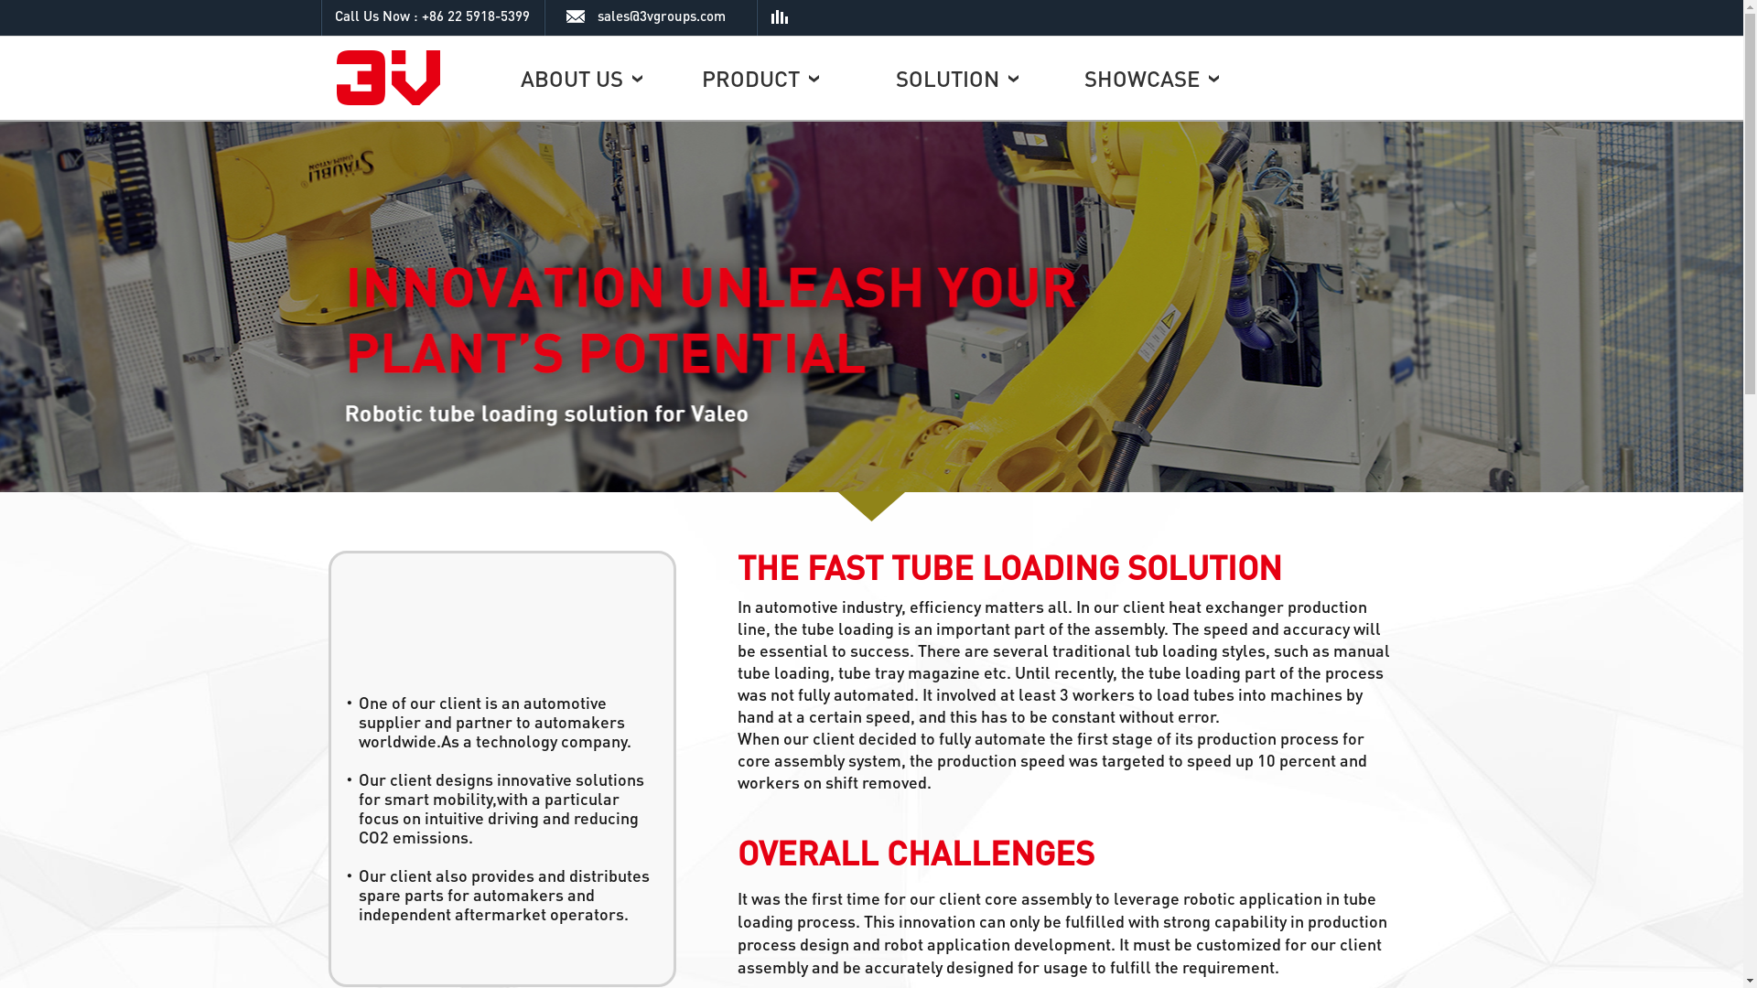 This screenshot has height=988, width=1757. Describe the element at coordinates (580, 79) in the screenshot. I see `ABOUT US` at that location.